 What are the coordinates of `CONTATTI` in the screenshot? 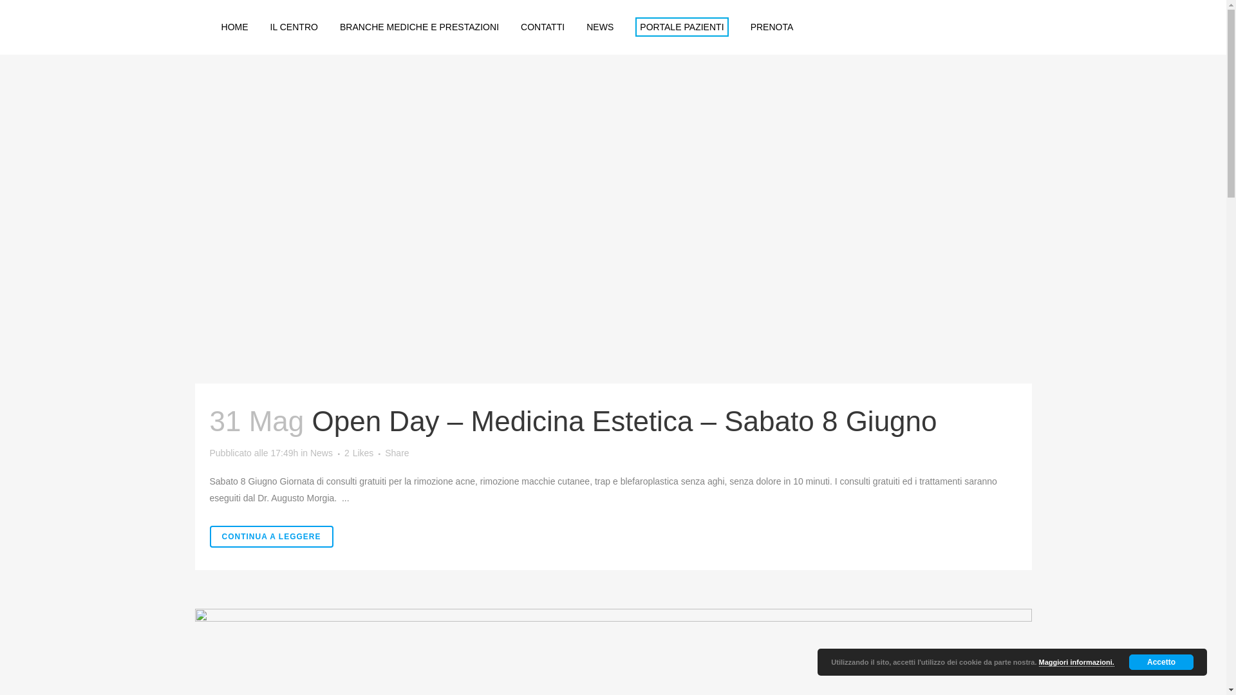 It's located at (543, 27).